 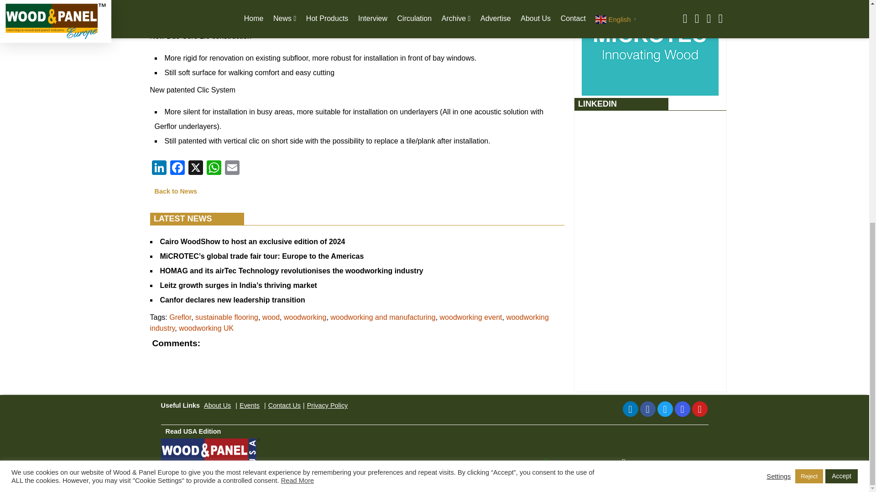 What do you see at coordinates (630, 409) in the screenshot?
I see `LinkedIn` at bounding box center [630, 409].